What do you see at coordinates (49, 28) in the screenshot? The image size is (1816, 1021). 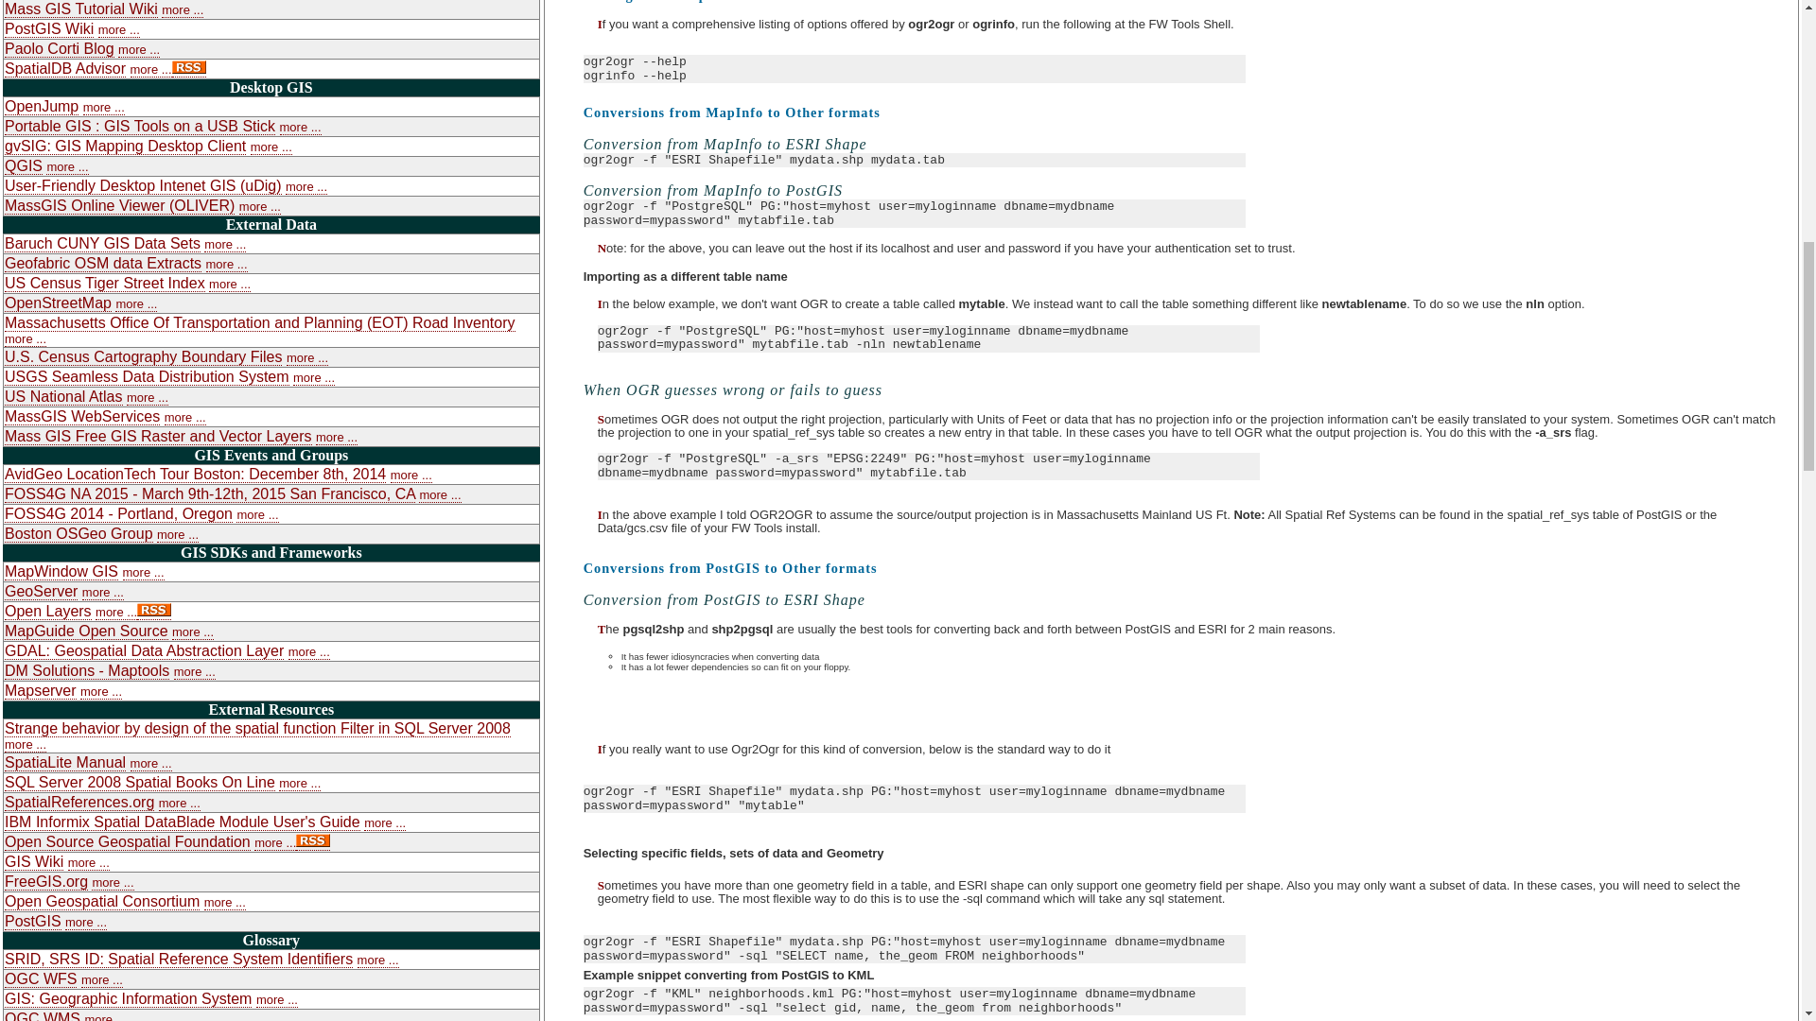 I see `PostGIS Wiki` at bounding box center [49, 28].